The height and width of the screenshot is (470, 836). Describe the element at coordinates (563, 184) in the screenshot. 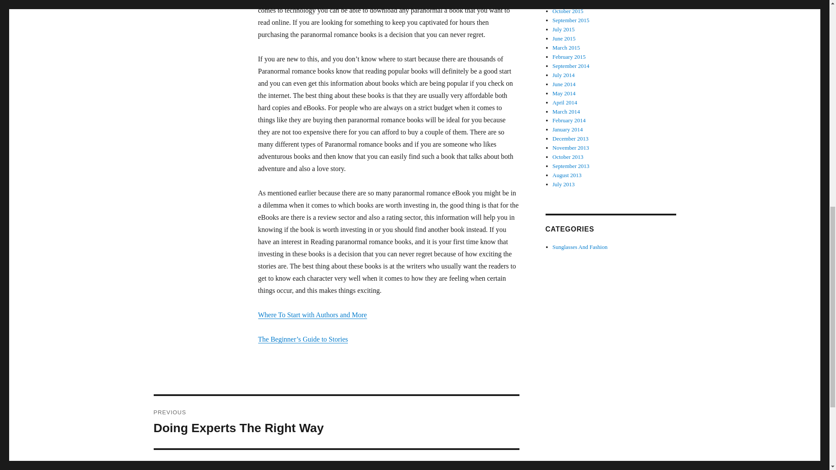

I see `September 2015` at that location.